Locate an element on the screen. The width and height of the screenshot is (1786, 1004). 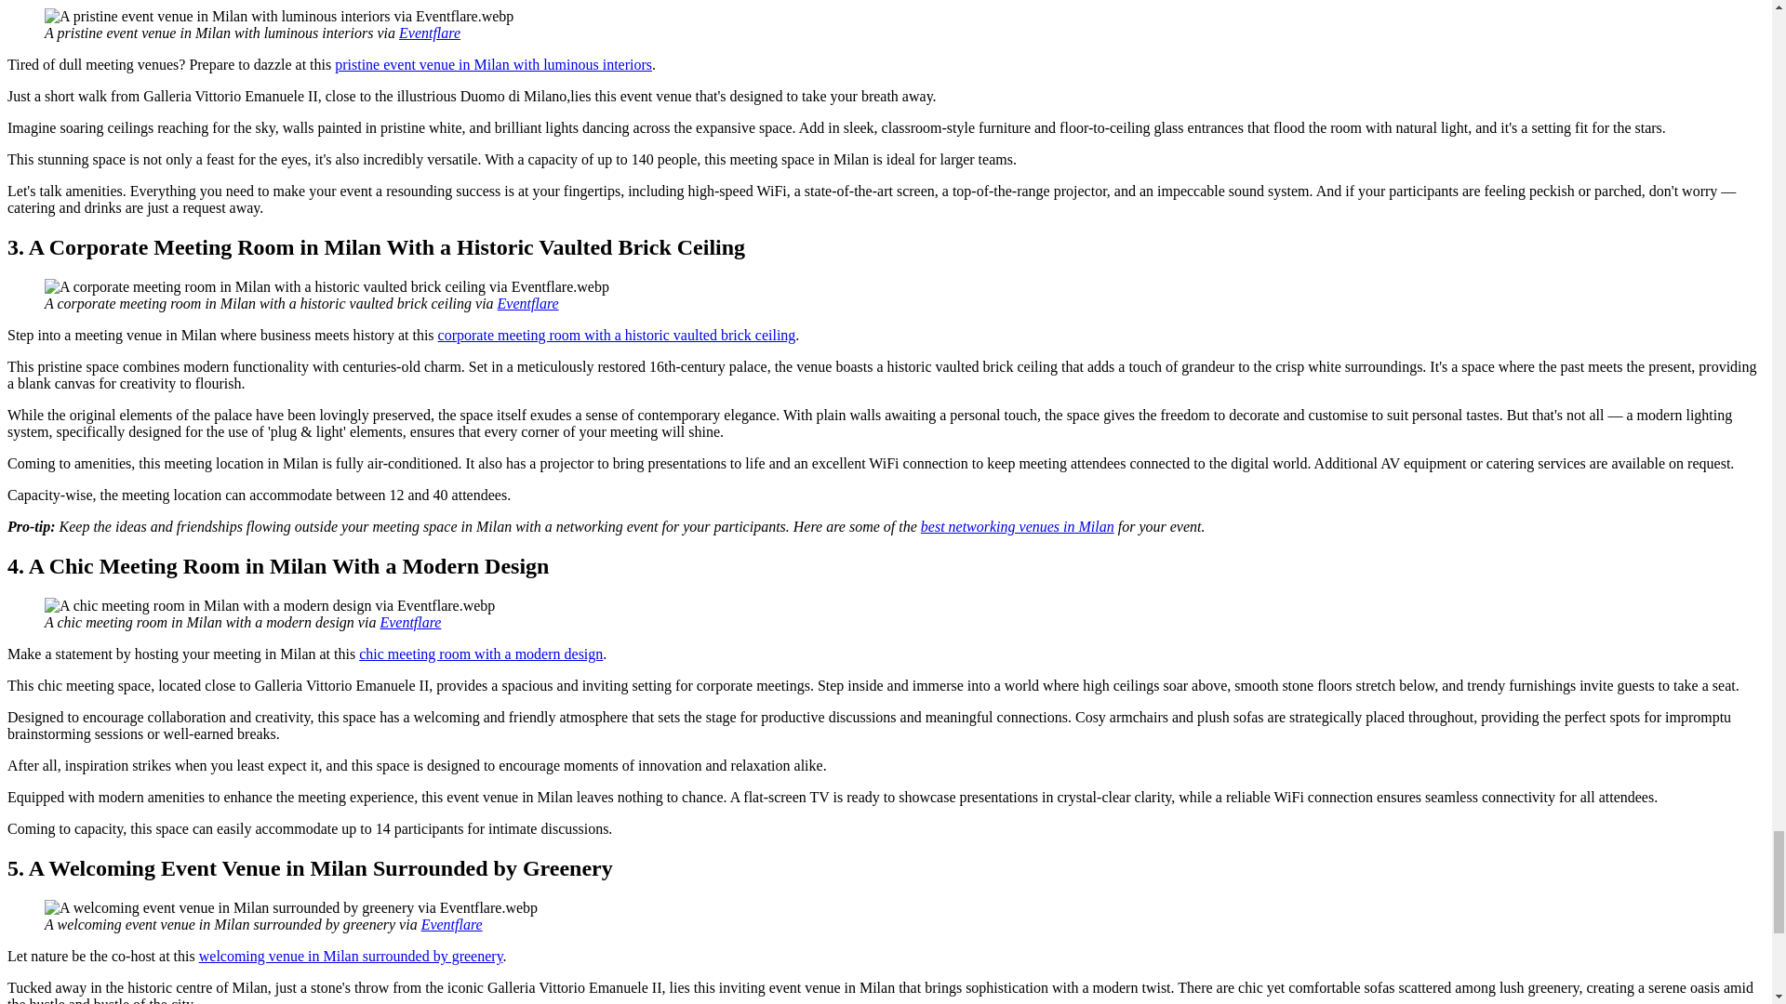
welcoming venue in Milan surrounded by greenery is located at coordinates (351, 956).